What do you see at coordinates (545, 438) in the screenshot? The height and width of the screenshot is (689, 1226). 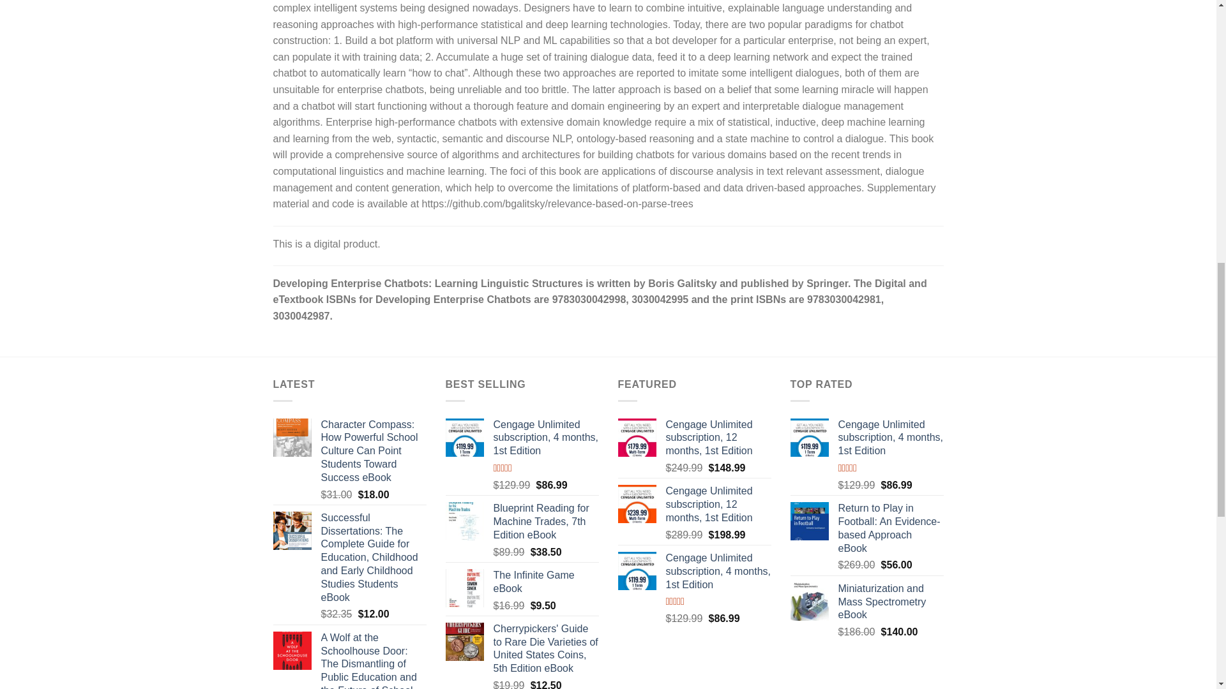 I see `Cengage Unlimited subscription, 4 months, 1st Edition` at bounding box center [545, 438].